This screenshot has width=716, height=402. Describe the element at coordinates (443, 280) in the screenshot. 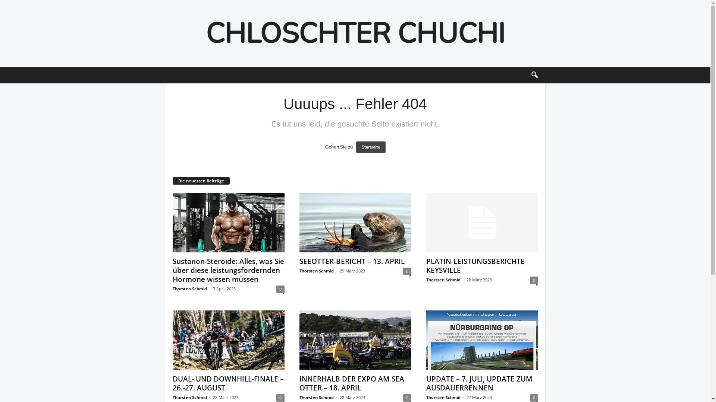

I see `Thorsten Schmid` at that location.